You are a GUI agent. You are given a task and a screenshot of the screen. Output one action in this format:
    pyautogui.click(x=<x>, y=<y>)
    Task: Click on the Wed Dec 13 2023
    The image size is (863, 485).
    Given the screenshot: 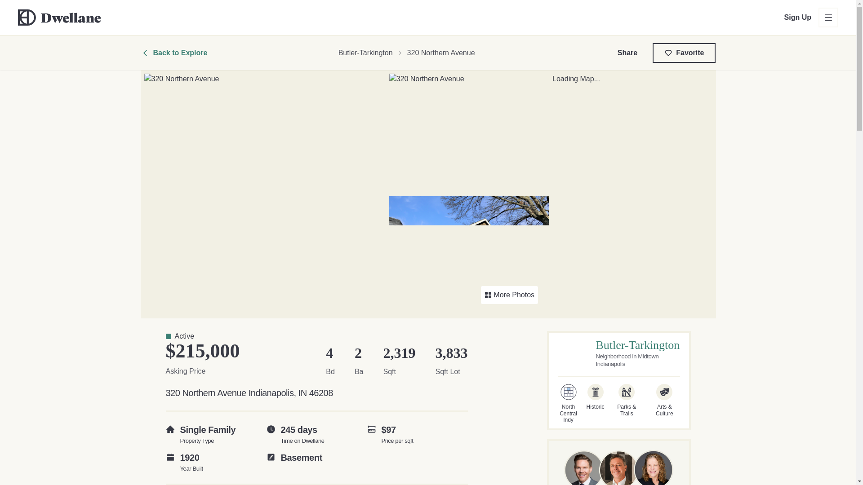 What is the action you would take?
    pyautogui.click(x=302, y=434)
    